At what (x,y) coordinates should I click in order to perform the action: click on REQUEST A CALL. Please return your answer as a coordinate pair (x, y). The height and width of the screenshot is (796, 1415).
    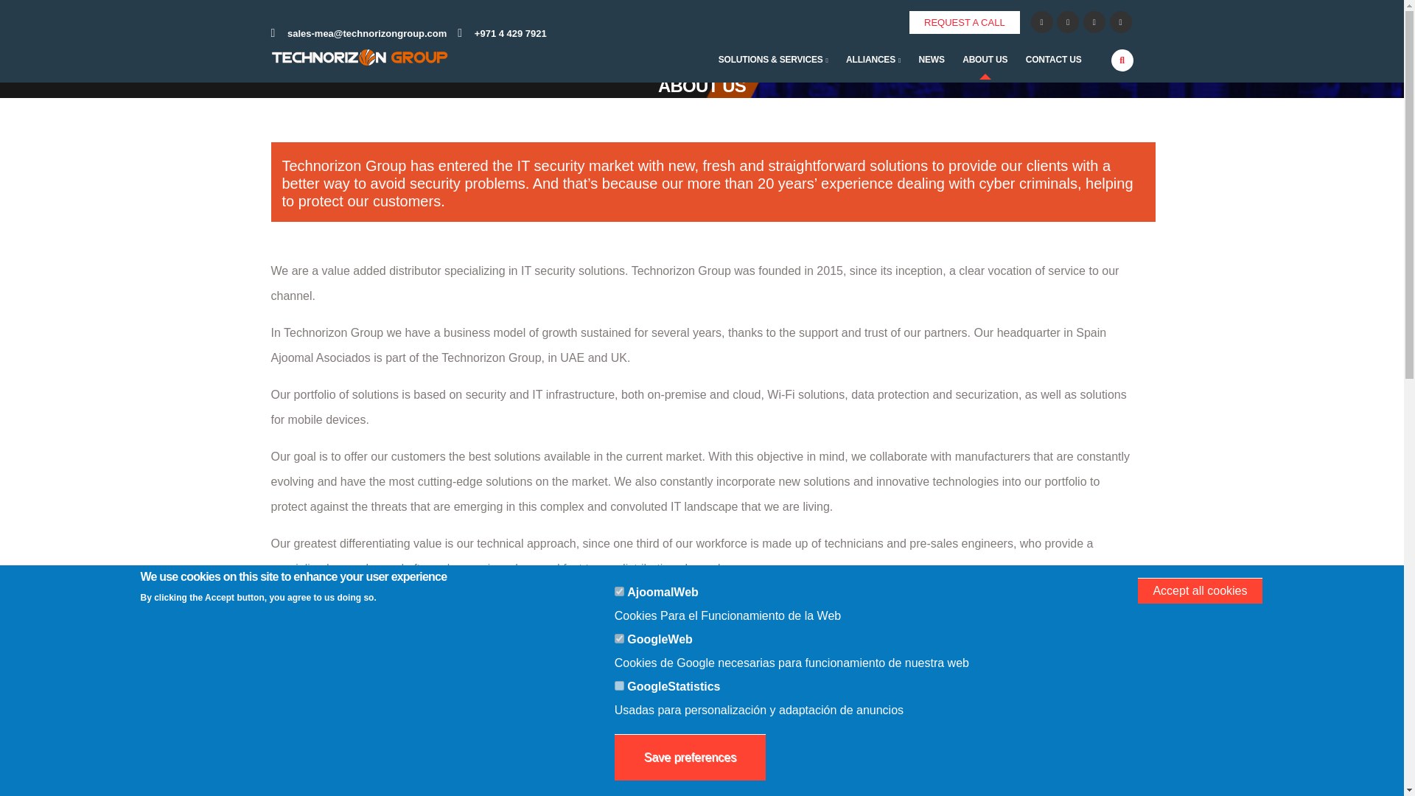
    Looking at the image, I should click on (965, 22).